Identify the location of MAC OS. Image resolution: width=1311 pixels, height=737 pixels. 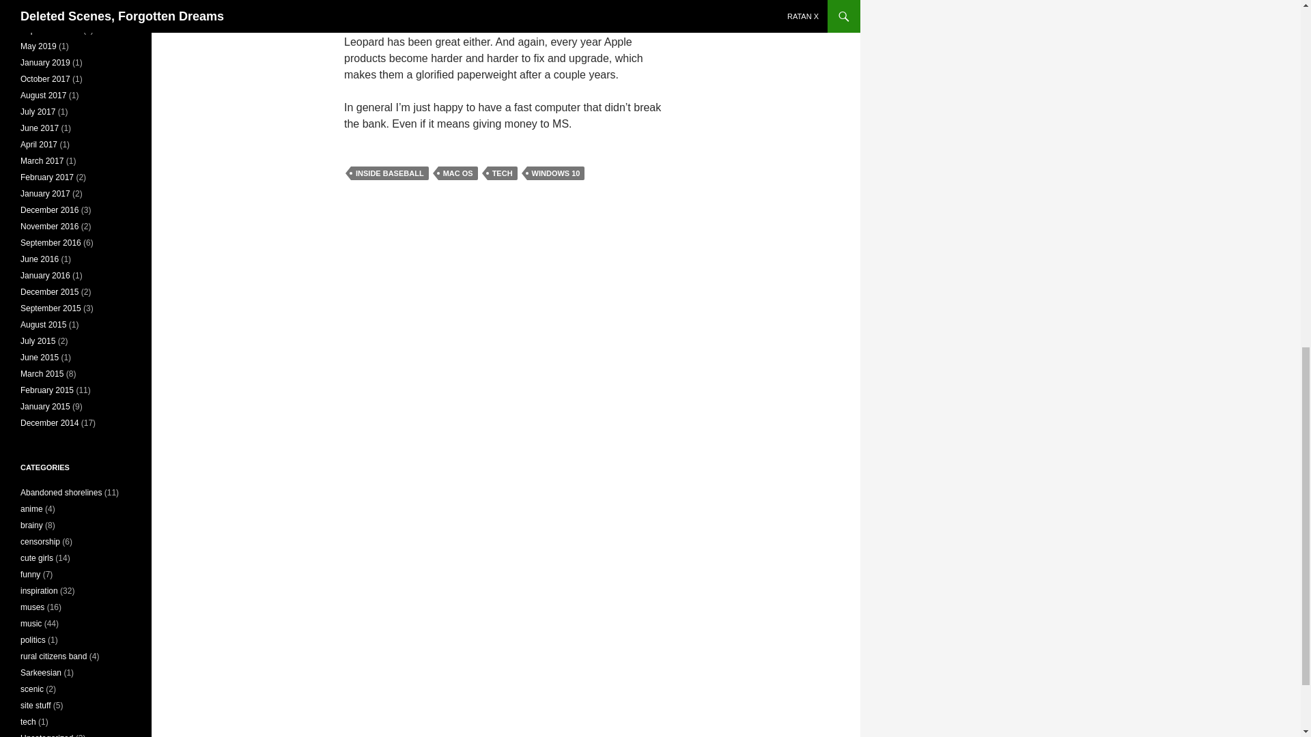
(457, 173).